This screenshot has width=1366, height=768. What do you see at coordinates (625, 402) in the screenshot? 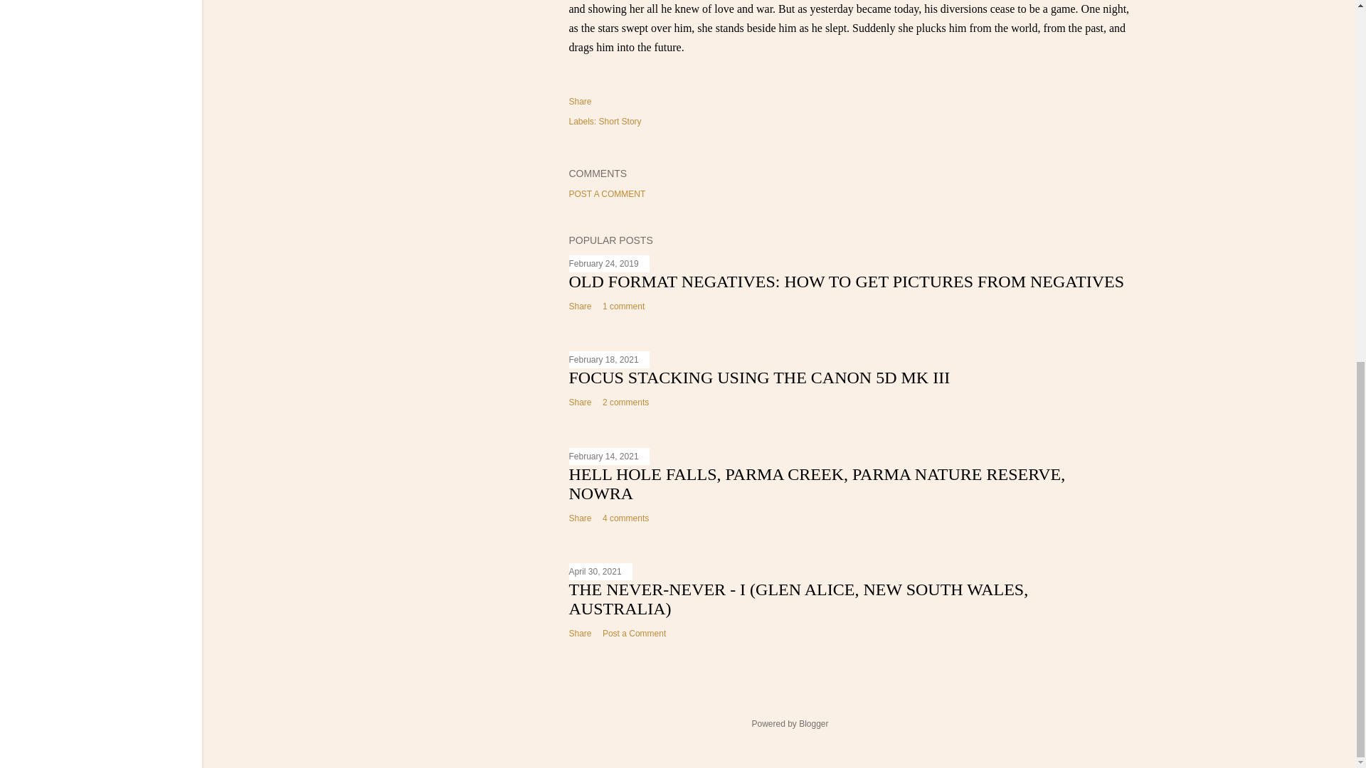
I see `2 comments` at bounding box center [625, 402].